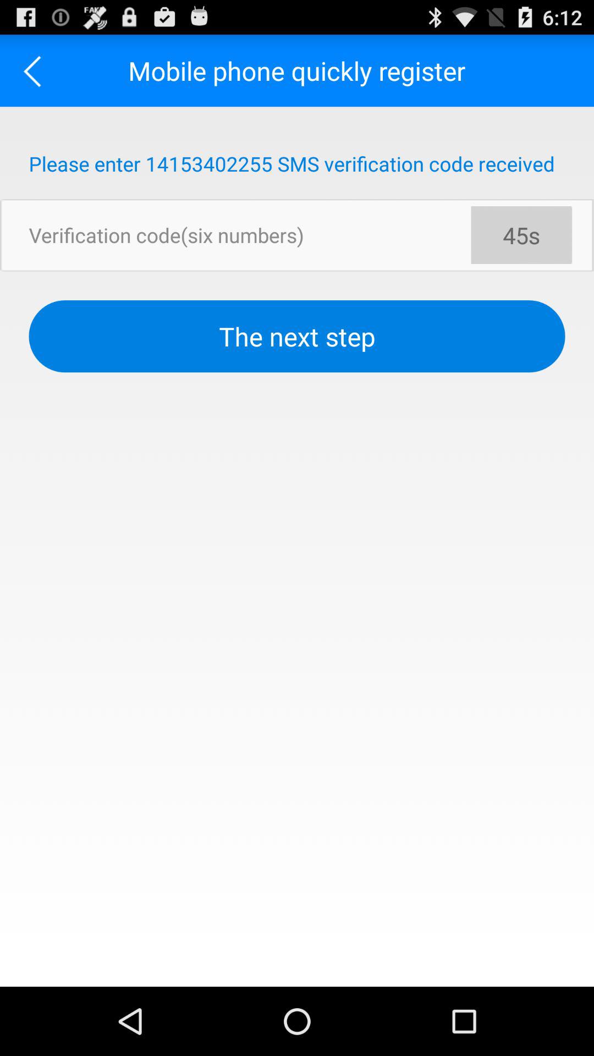 The image size is (594, 1056). I want to click on turn off the app to the left of the mobile phone quickly app, so click(36, 70).